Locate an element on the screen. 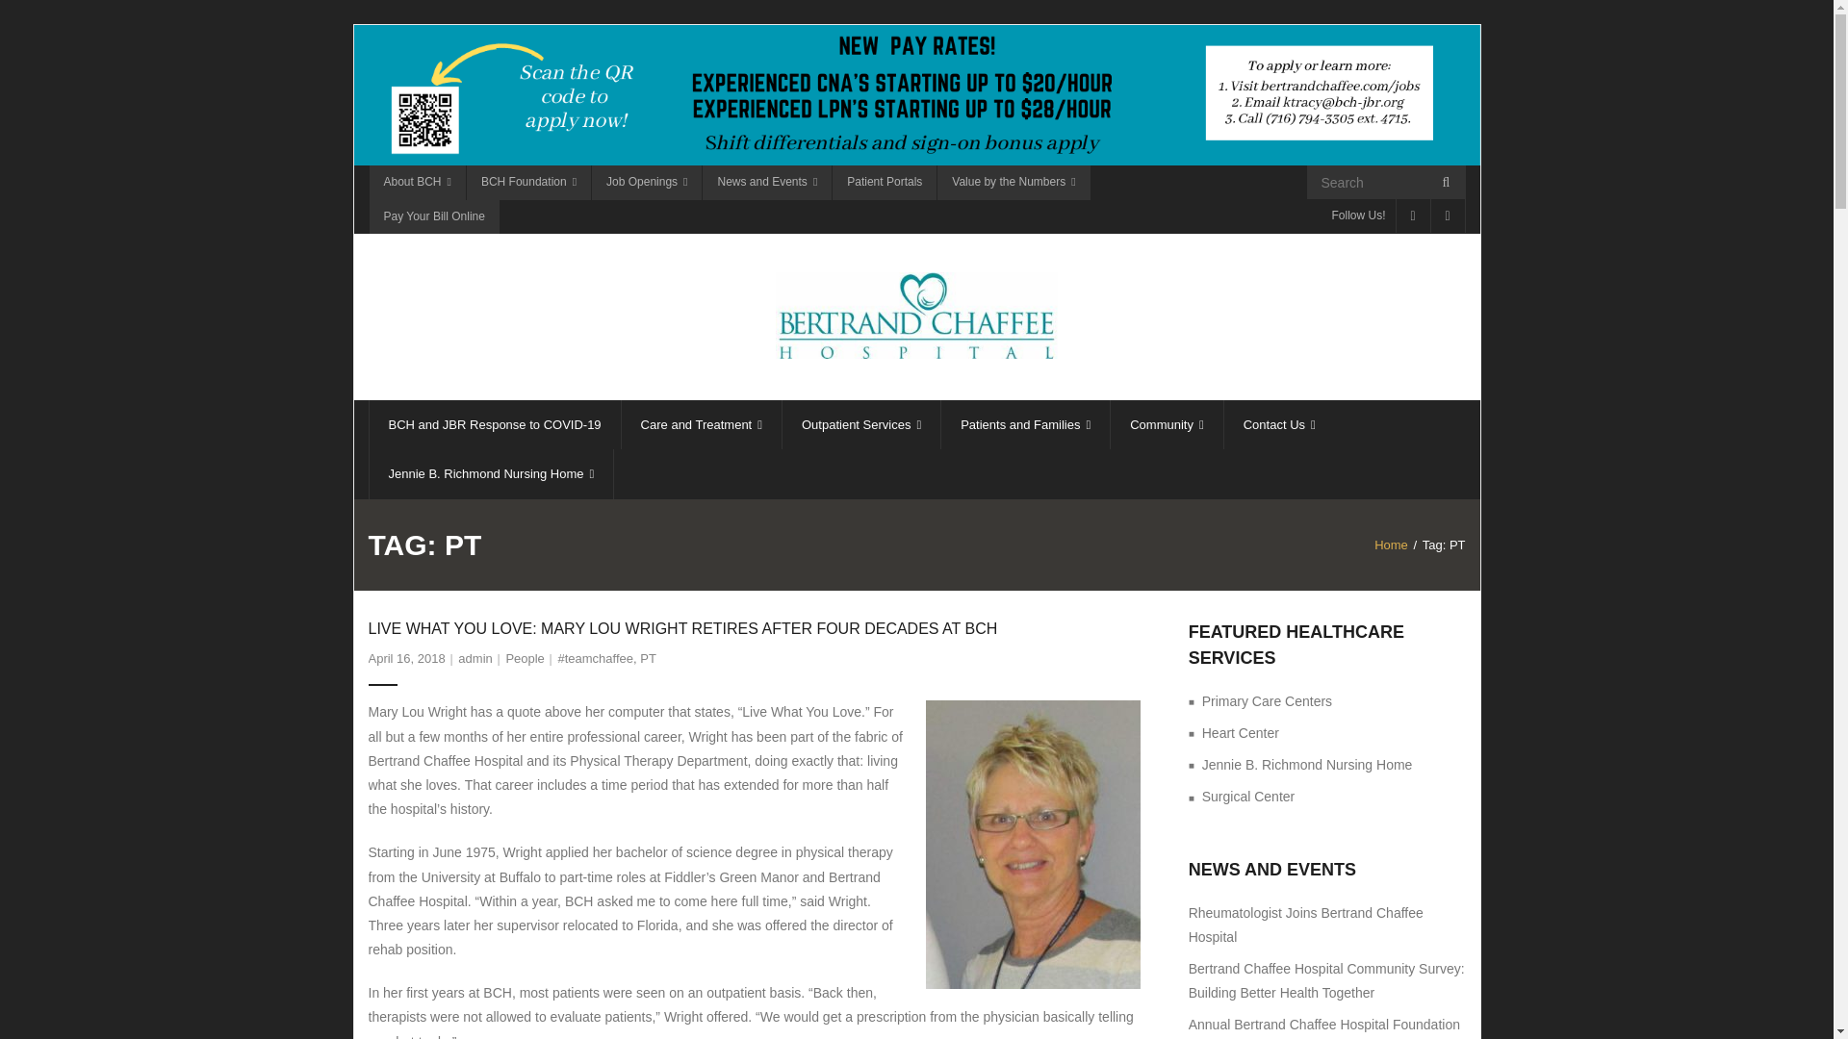 The height and width of the screenshot is (1039, 1848). About BCH is located at coordinates (416, 183).